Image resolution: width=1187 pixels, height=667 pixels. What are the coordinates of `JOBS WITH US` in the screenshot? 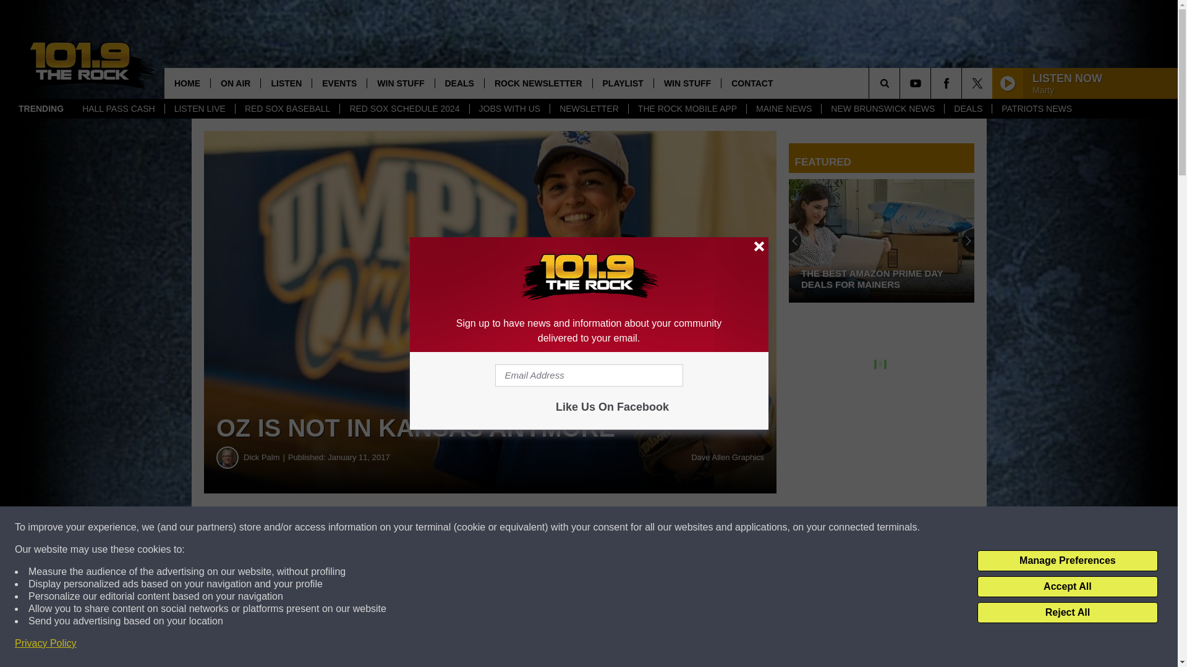 It's located at (509, 109).